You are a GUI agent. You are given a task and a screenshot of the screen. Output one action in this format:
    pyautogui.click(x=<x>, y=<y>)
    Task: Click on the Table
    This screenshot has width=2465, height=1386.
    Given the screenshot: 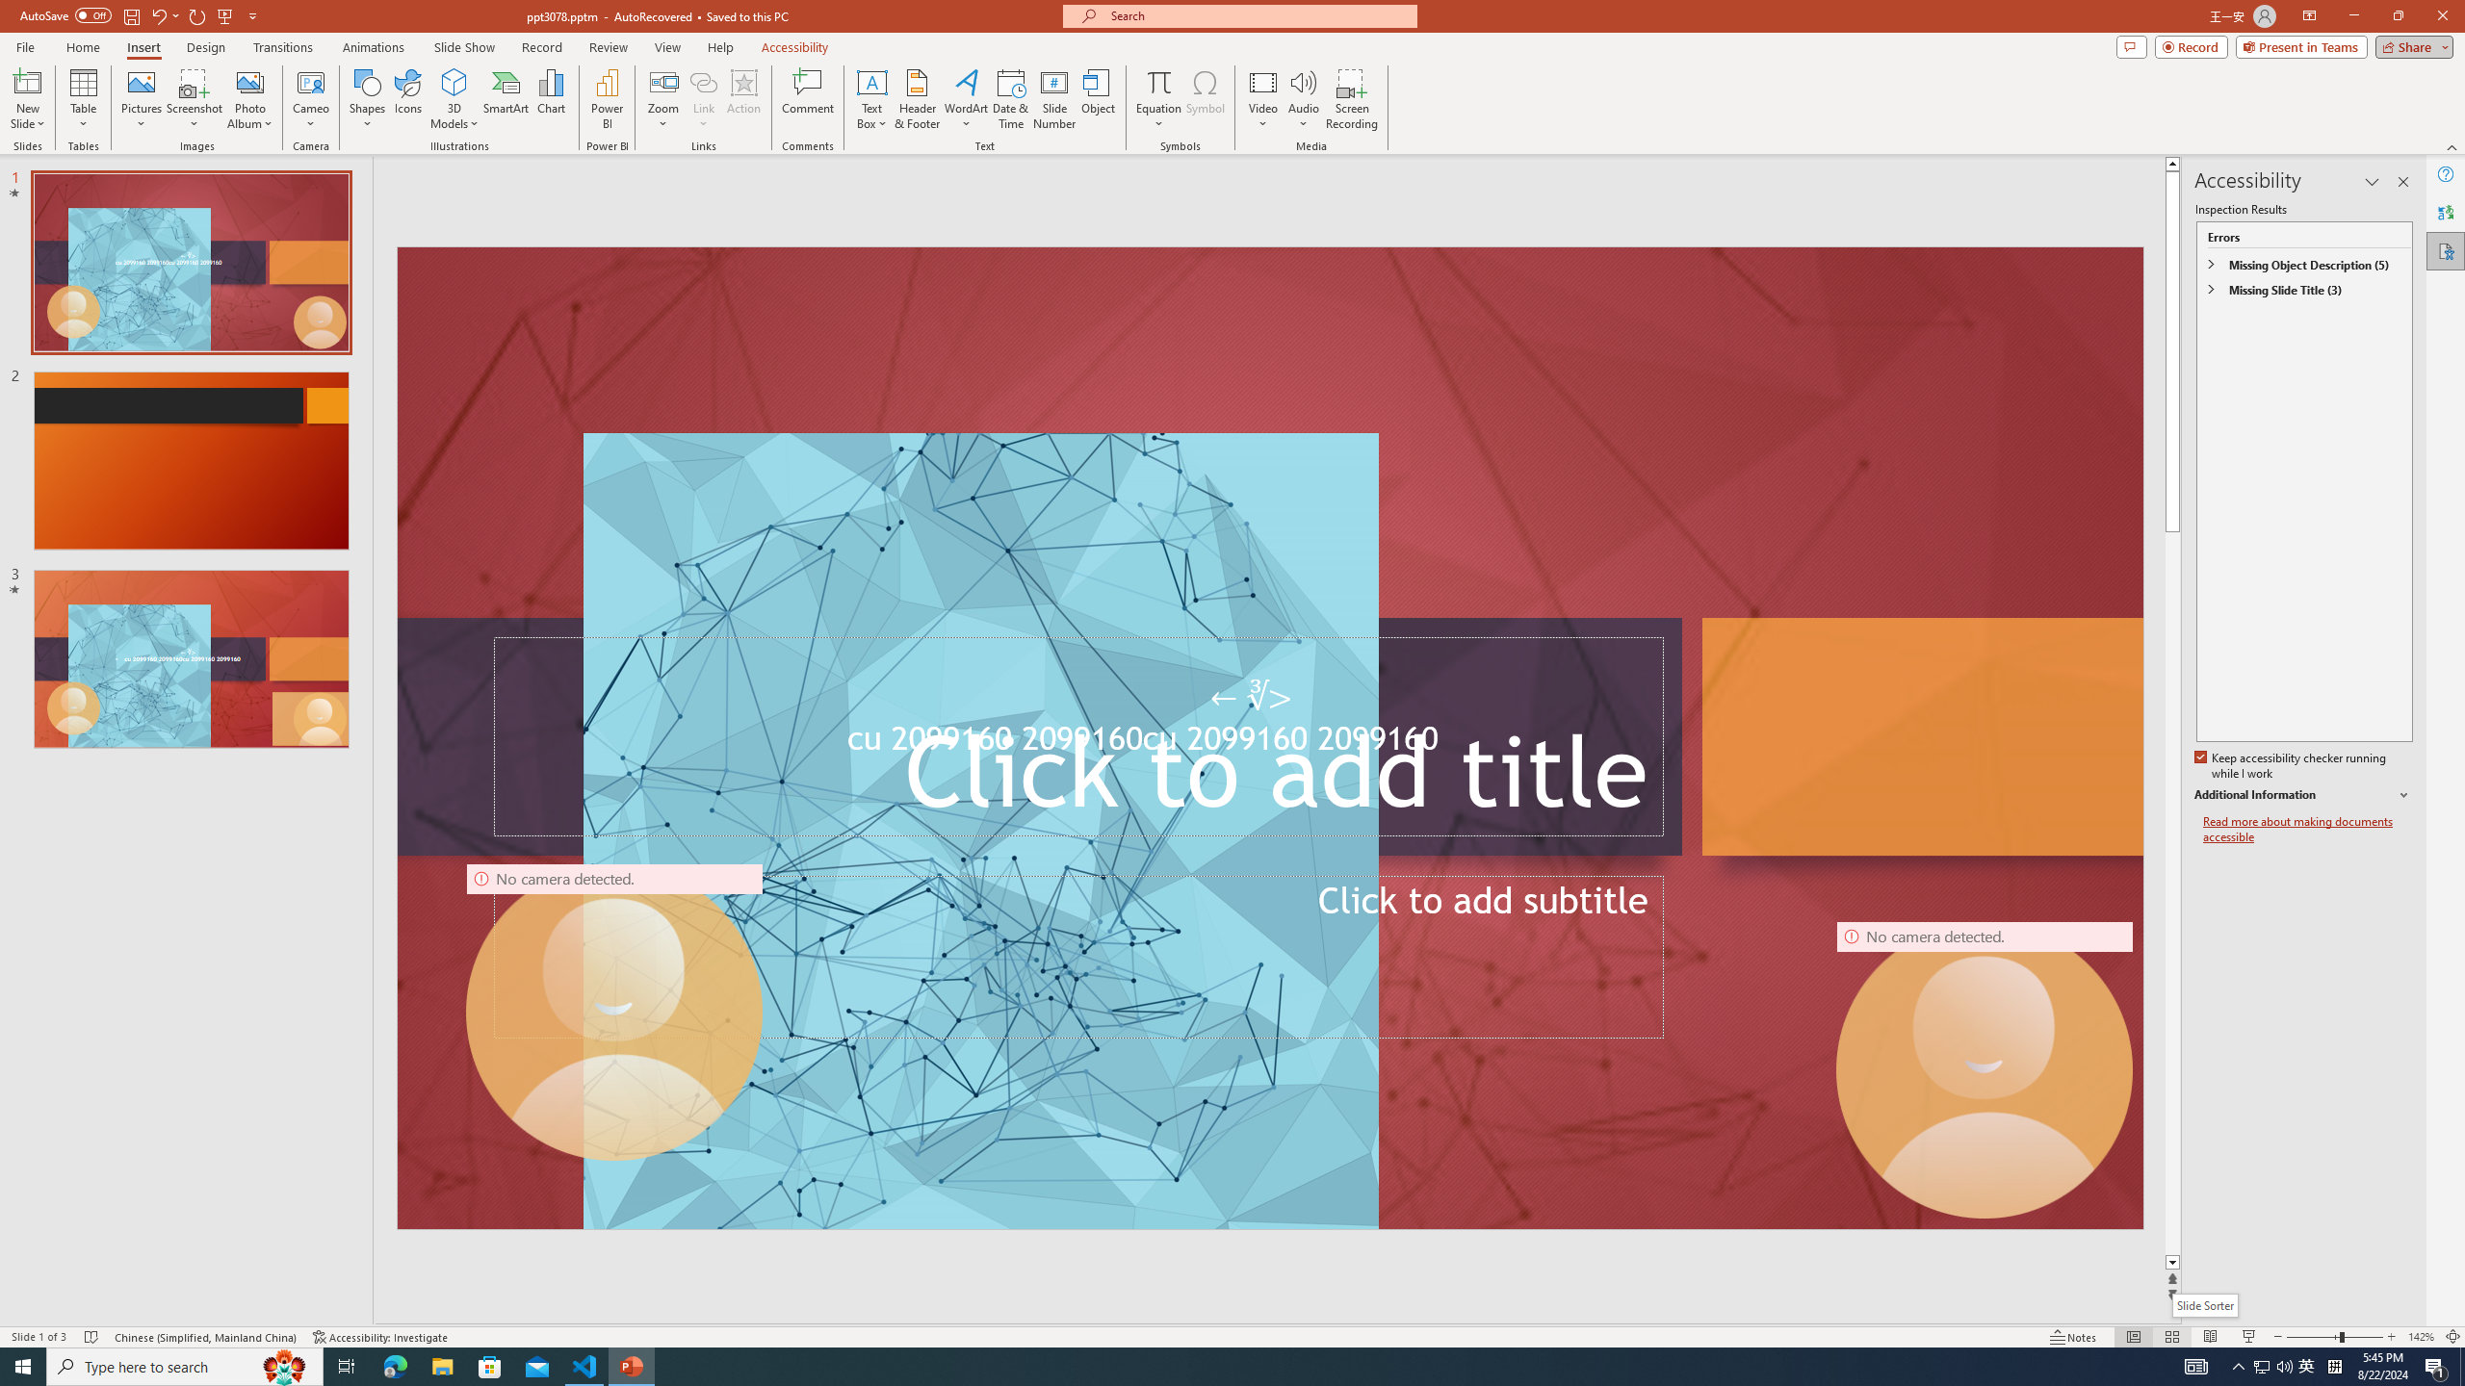 What is the action you would take?
    pyautogui.click(x=83, y=99)
    